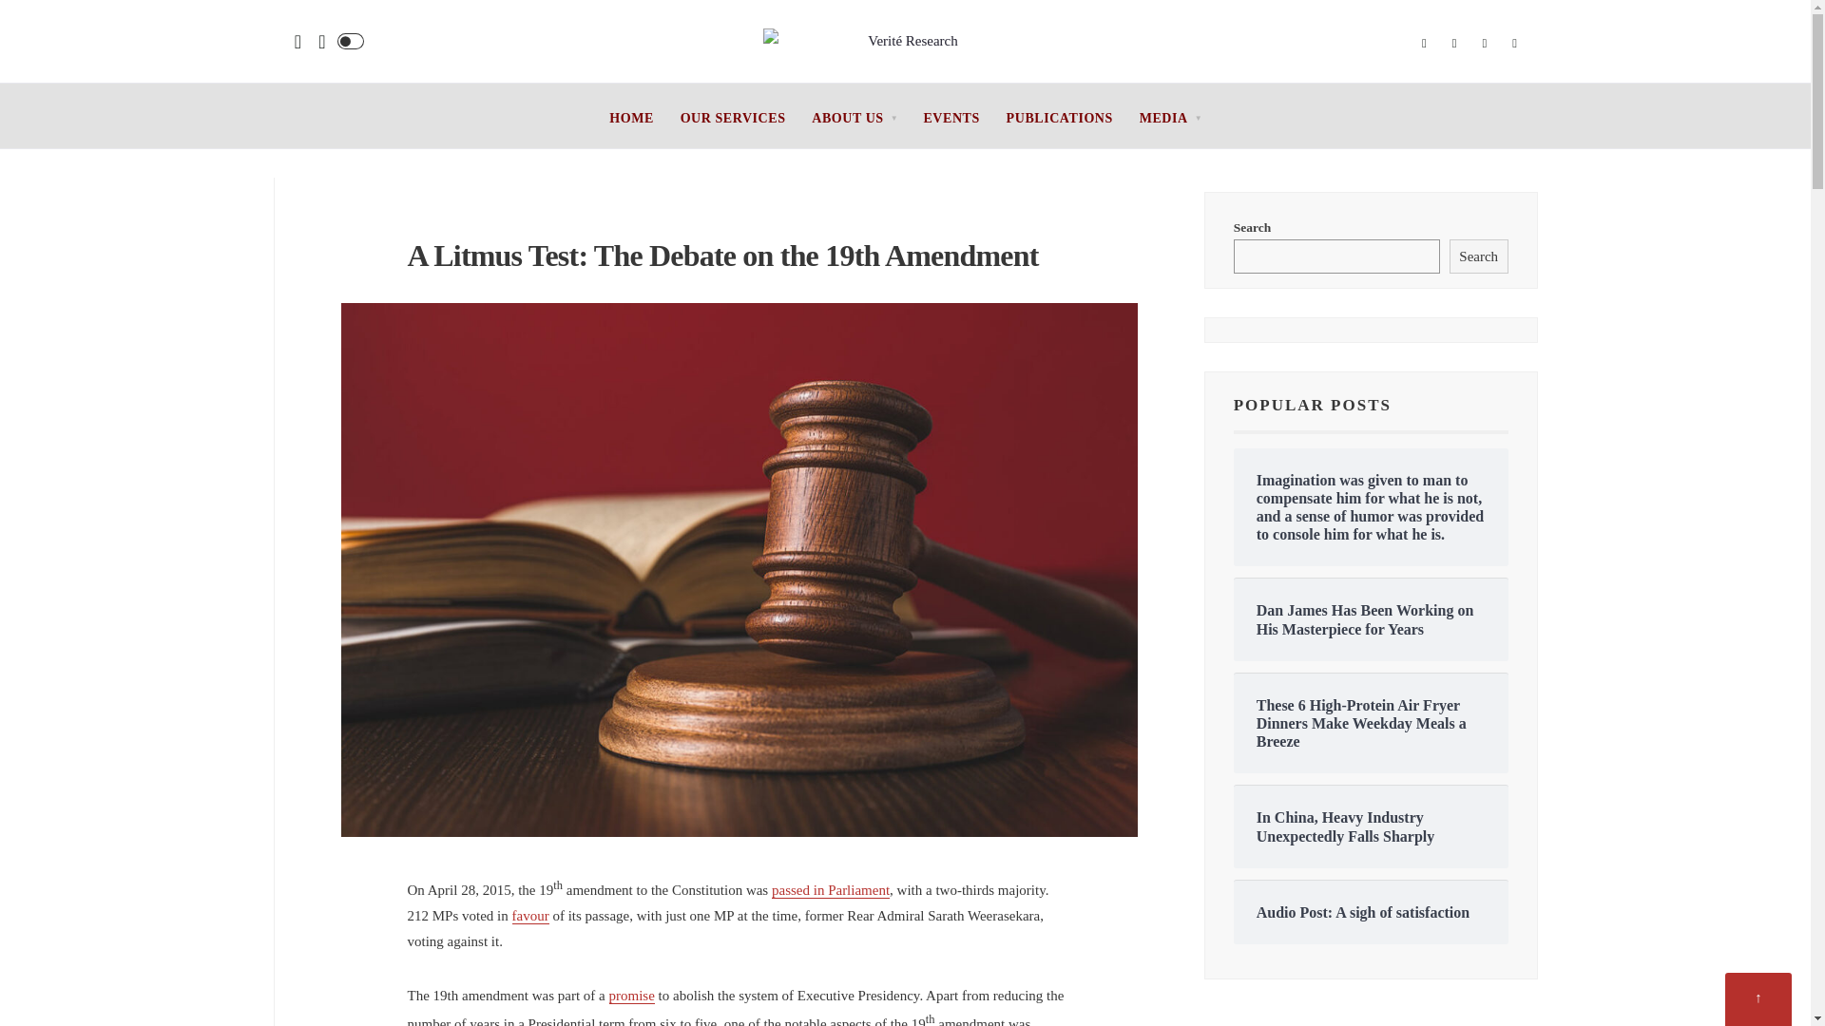  What do you see at coordinates (831, 890) in the screenshot?
I see `passed in Parliament` at bounding box center [831, 890].